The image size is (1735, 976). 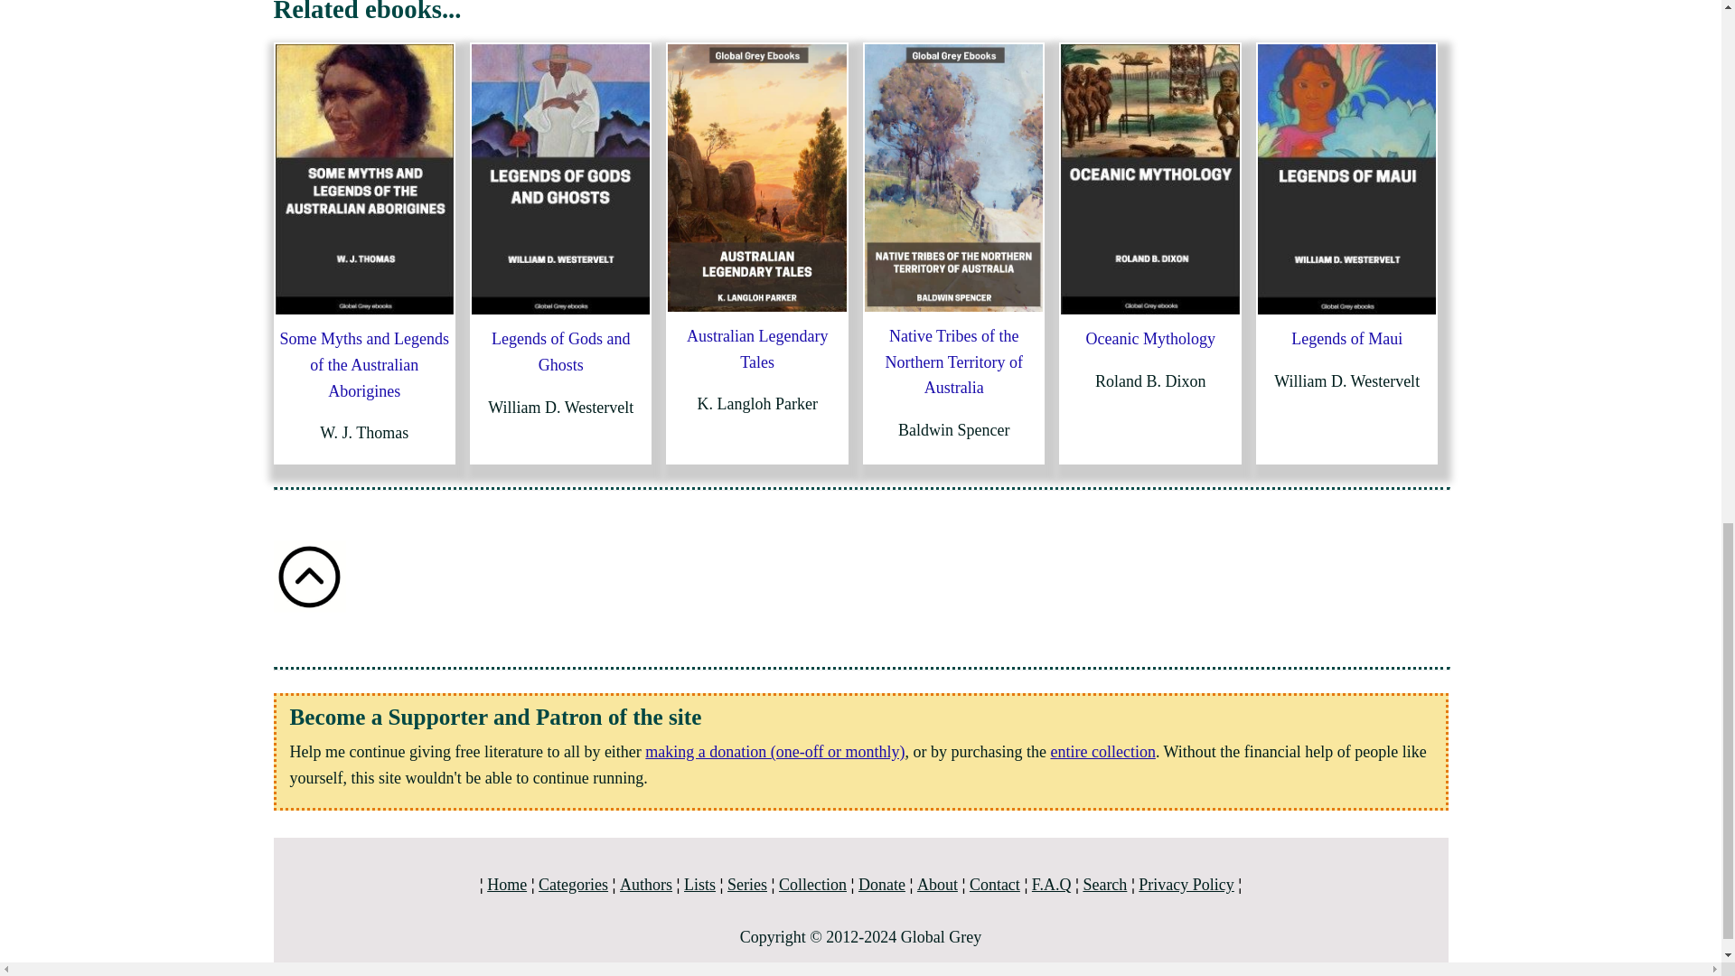 What do you see at coordinates (560, 352) in the screenshot?
I see `Legends of Gods and Ghosts` at bounding box center [560, 352].